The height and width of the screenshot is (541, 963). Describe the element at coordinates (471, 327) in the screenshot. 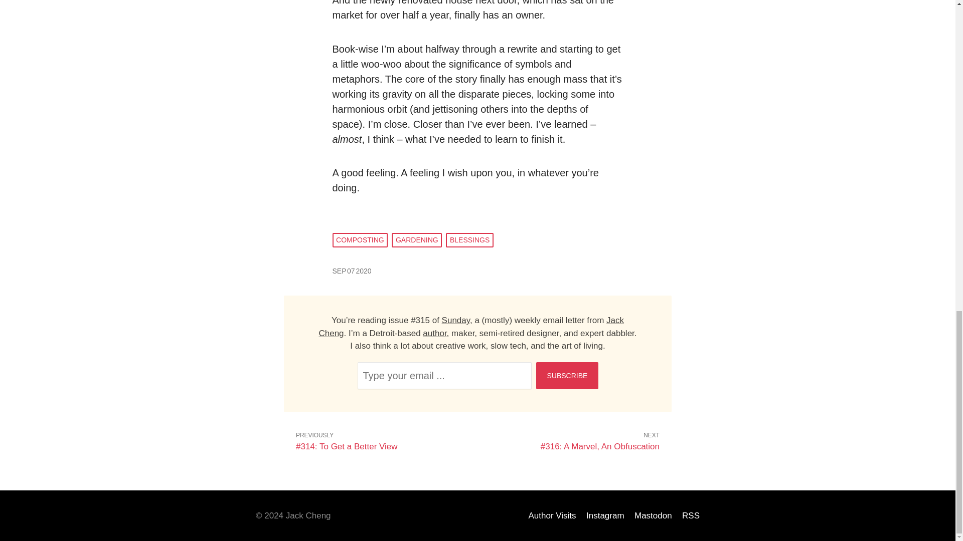

I see `Jack Cheng` at that location.